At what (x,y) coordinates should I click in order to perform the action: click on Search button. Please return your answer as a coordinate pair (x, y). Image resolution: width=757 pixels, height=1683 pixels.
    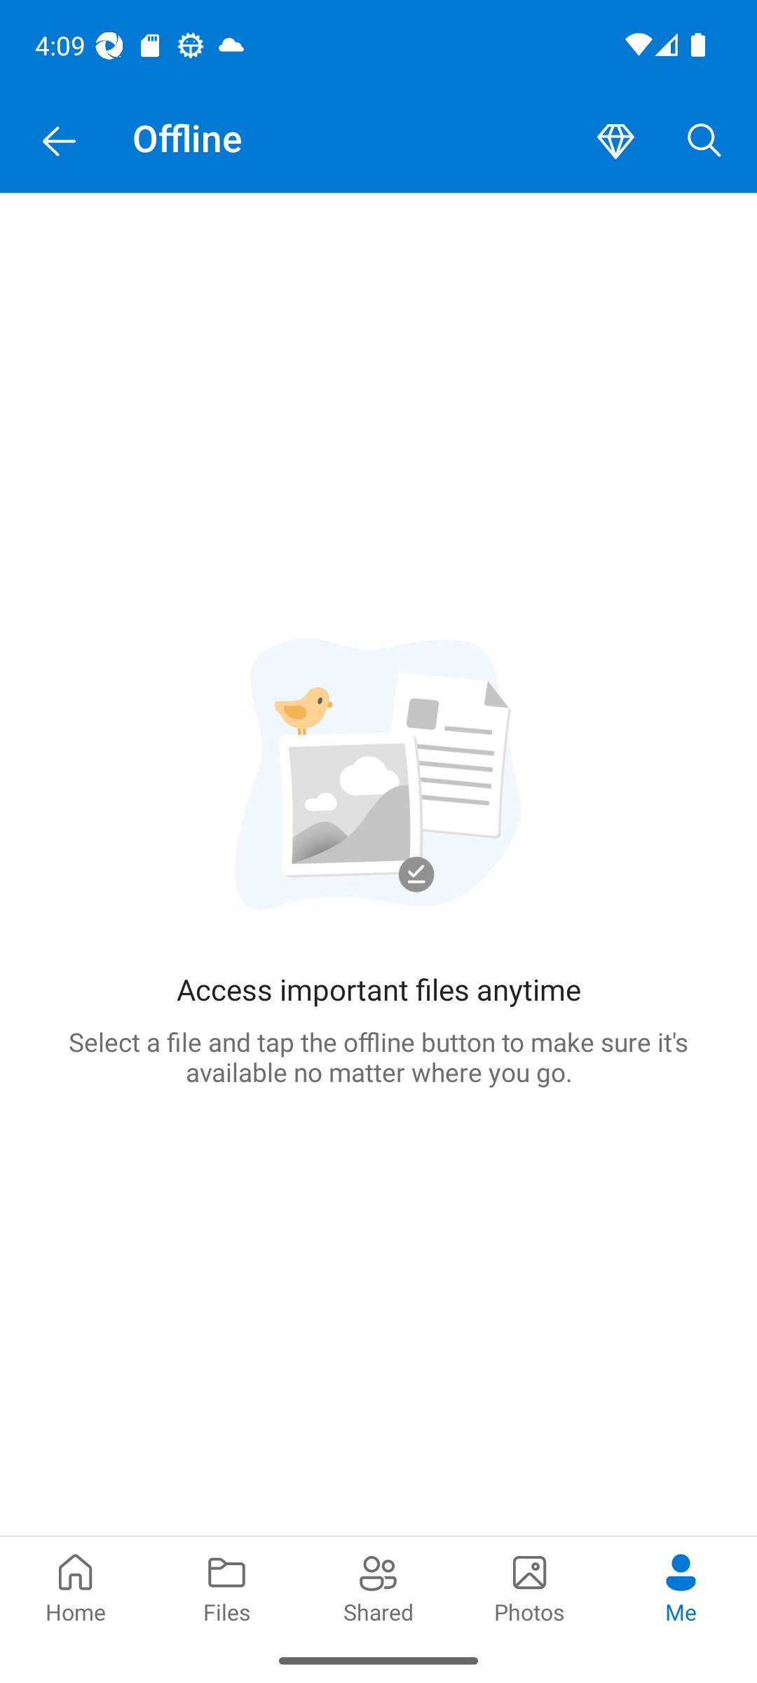
    Looking at the image, I should click on (704, 142).